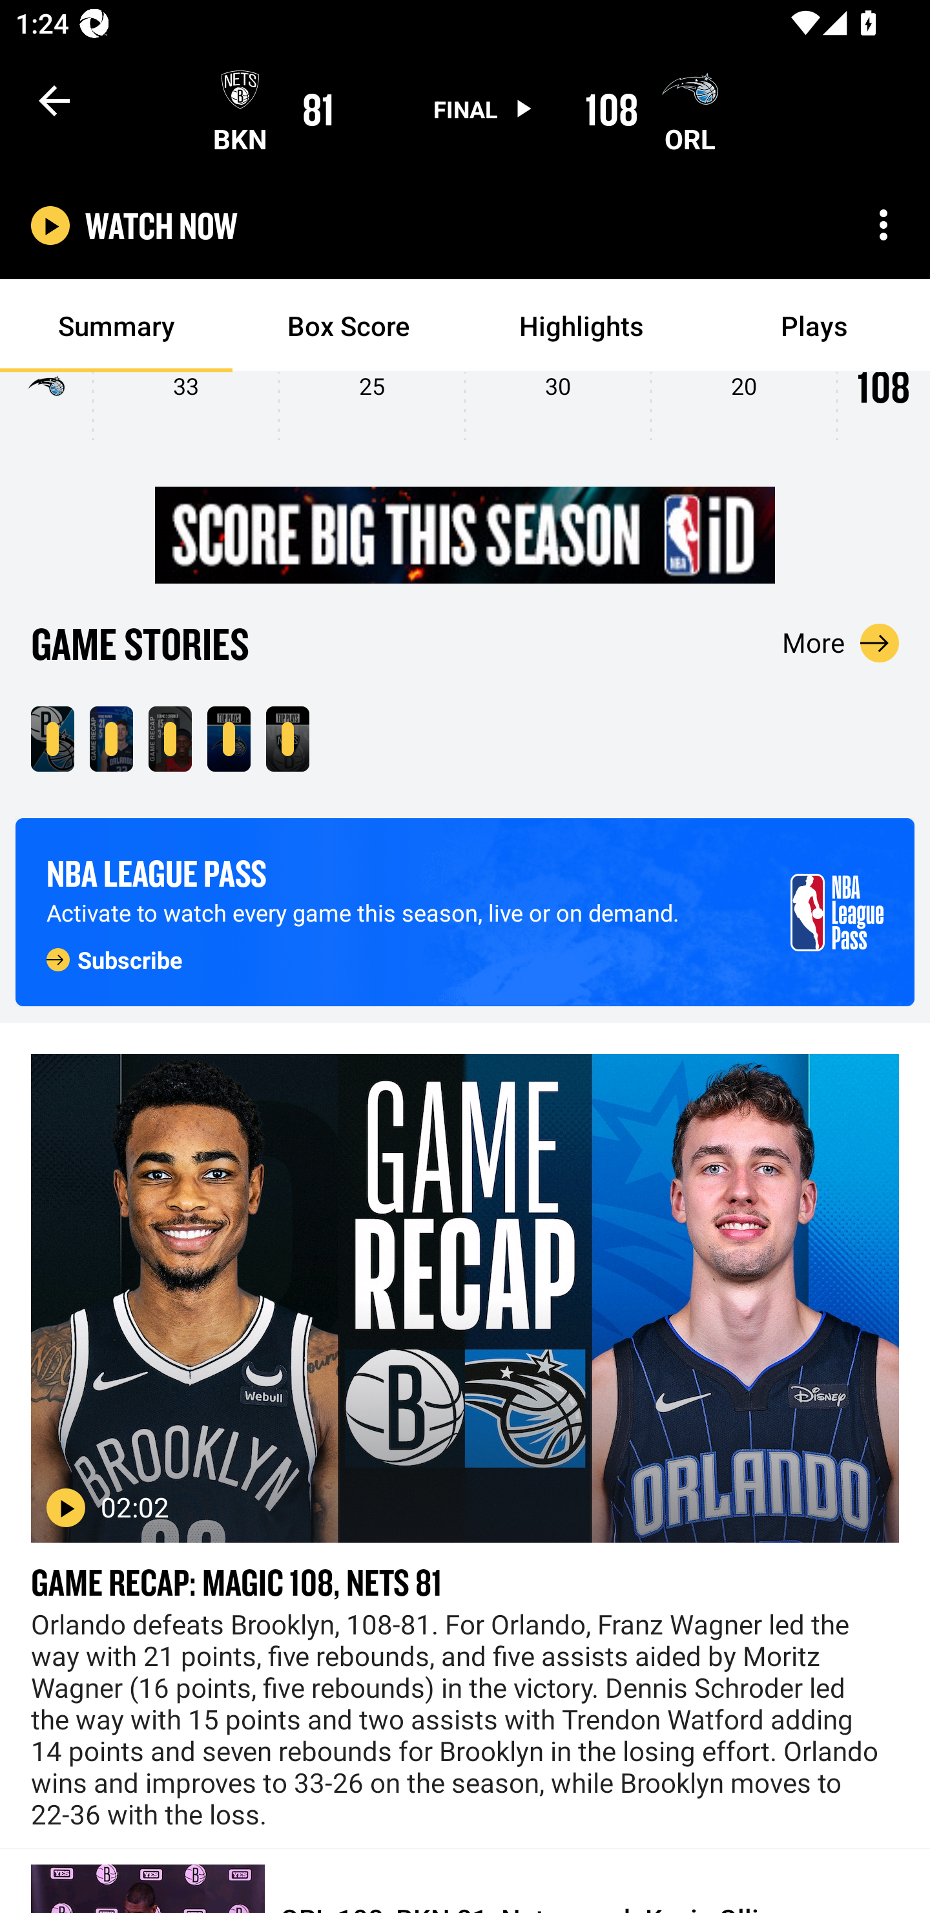 The height and width of the screenshot is (1913, 930). I want to click on Box Score, so click(349, 326).